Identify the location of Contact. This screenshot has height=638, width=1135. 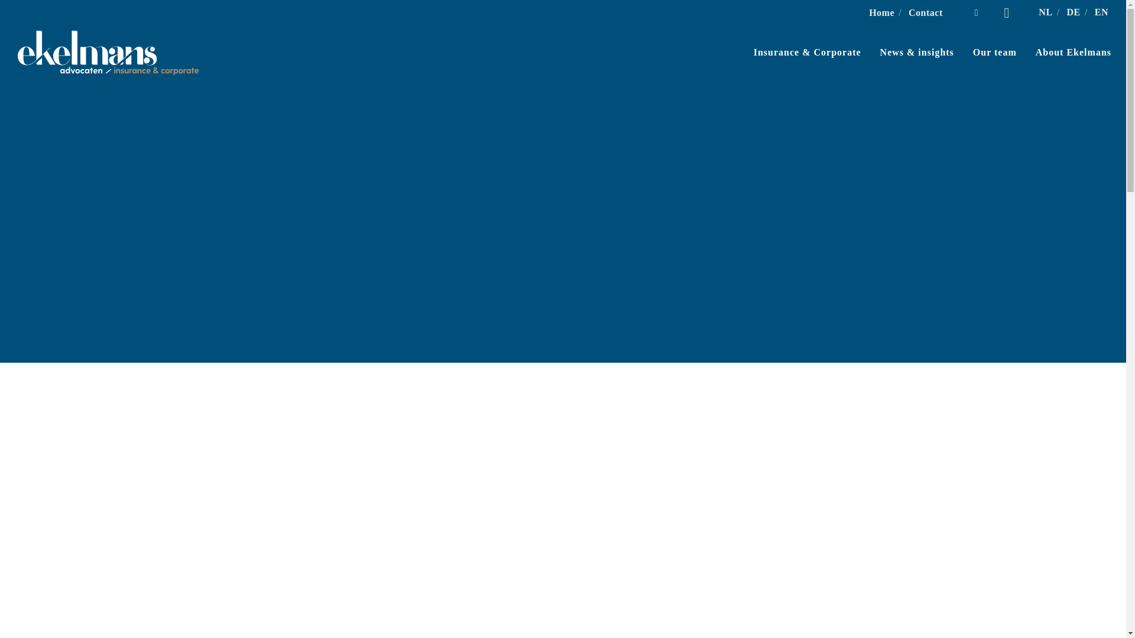
(926, 12).